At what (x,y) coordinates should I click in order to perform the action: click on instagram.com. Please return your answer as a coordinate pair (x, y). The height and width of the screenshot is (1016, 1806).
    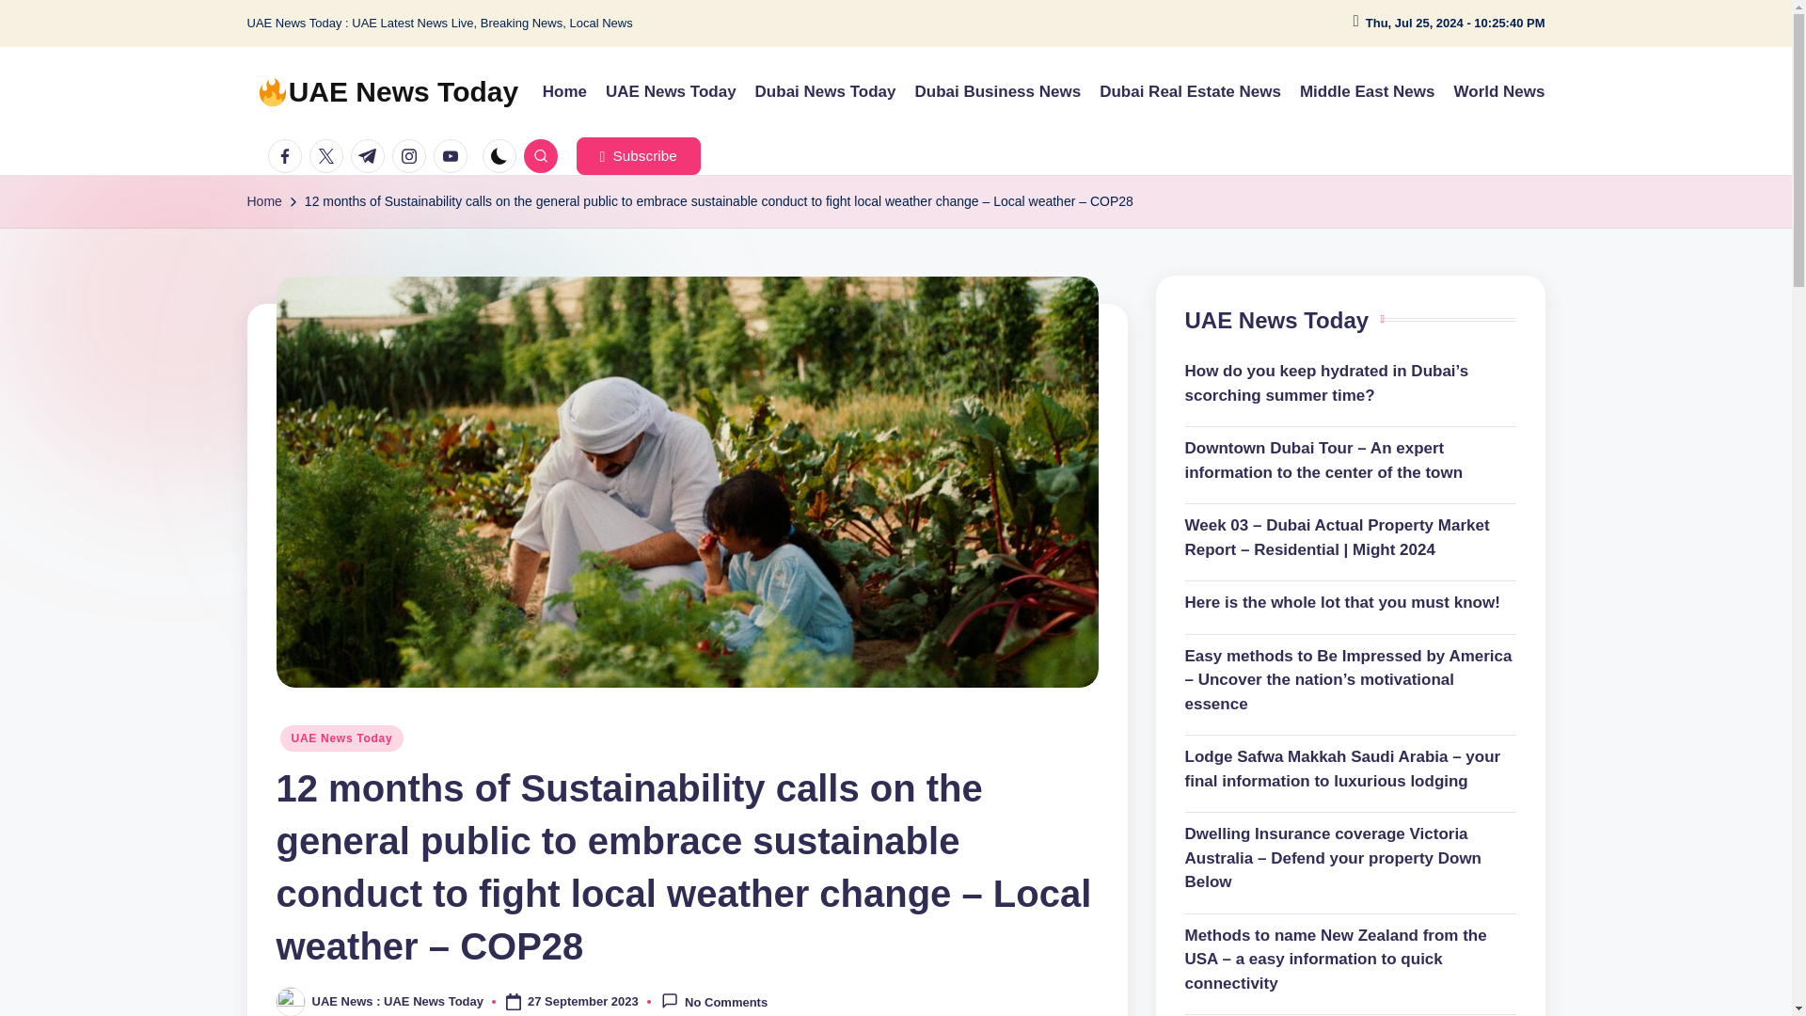
    Looking at the image, I should click on (412, 155).